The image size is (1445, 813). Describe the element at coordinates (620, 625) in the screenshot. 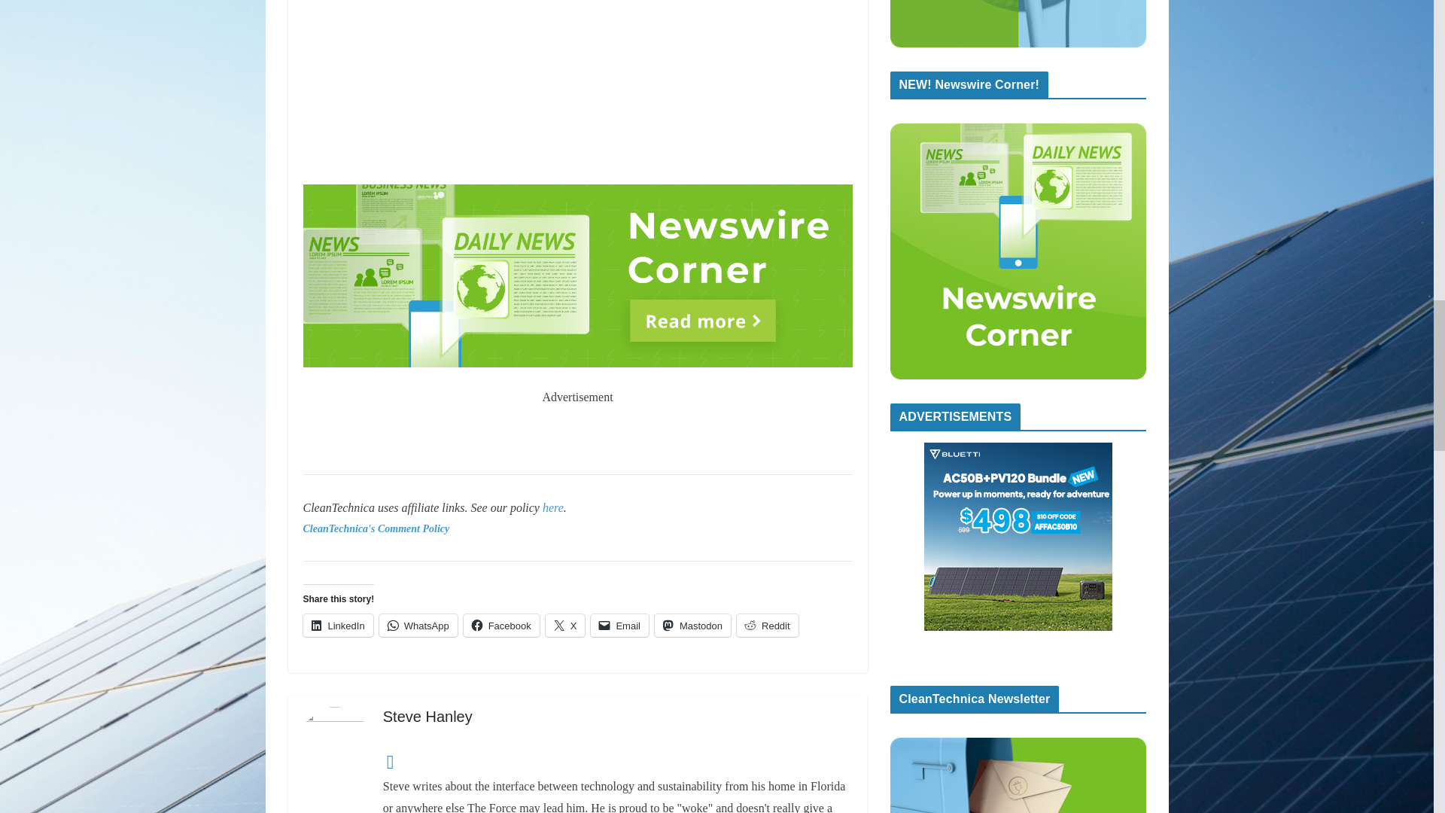

I see `Click to email a link to a friend` at that location.